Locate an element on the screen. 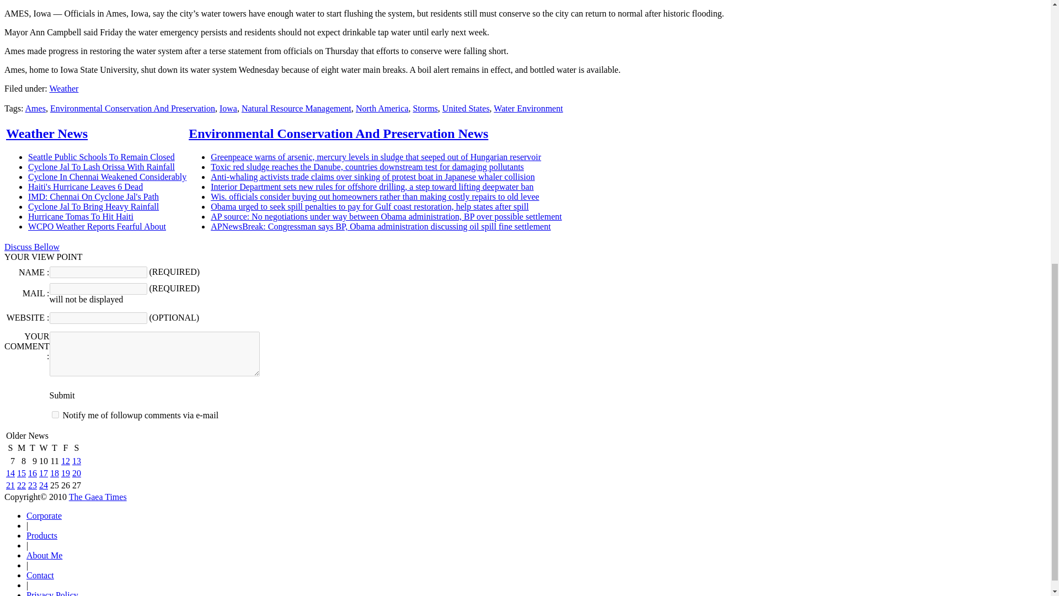  Iowa is located at coordinates (228, 108).